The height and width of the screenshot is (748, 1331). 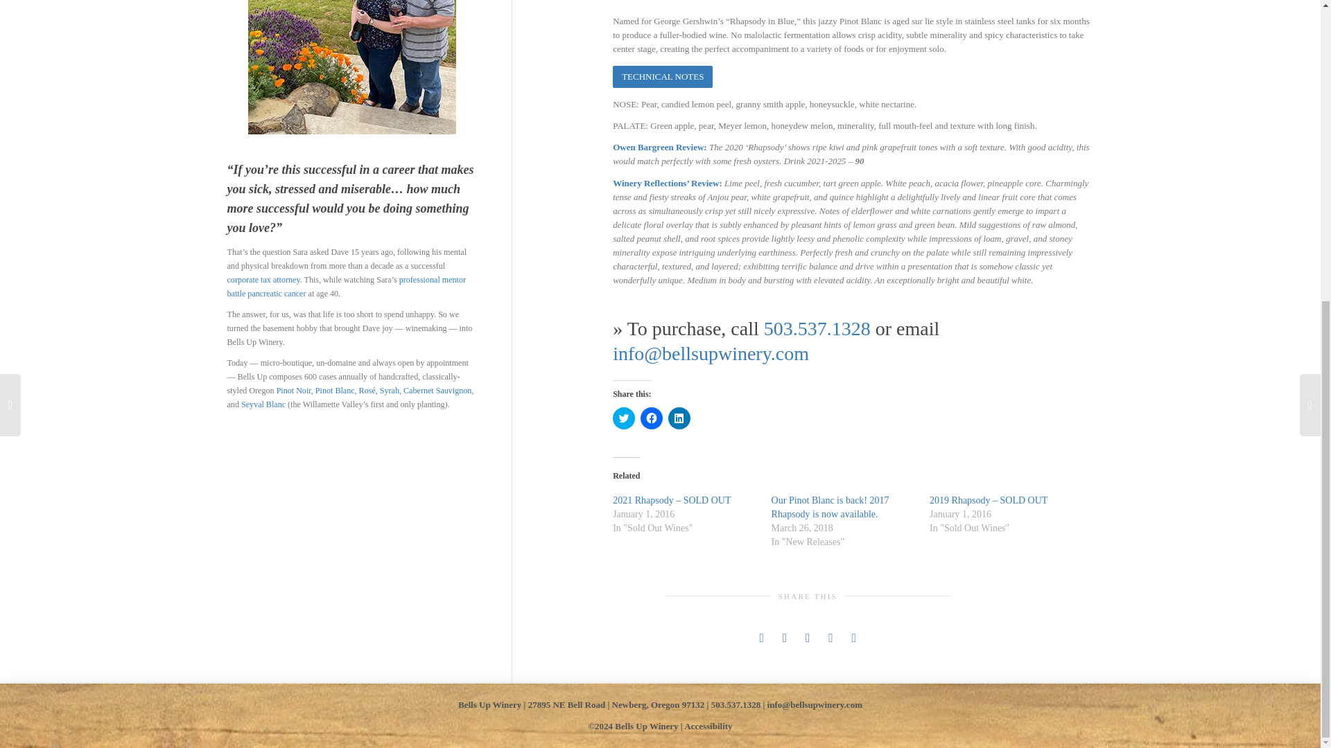 I want to click on Click to share on Facebook, so click(x=652, y=418).